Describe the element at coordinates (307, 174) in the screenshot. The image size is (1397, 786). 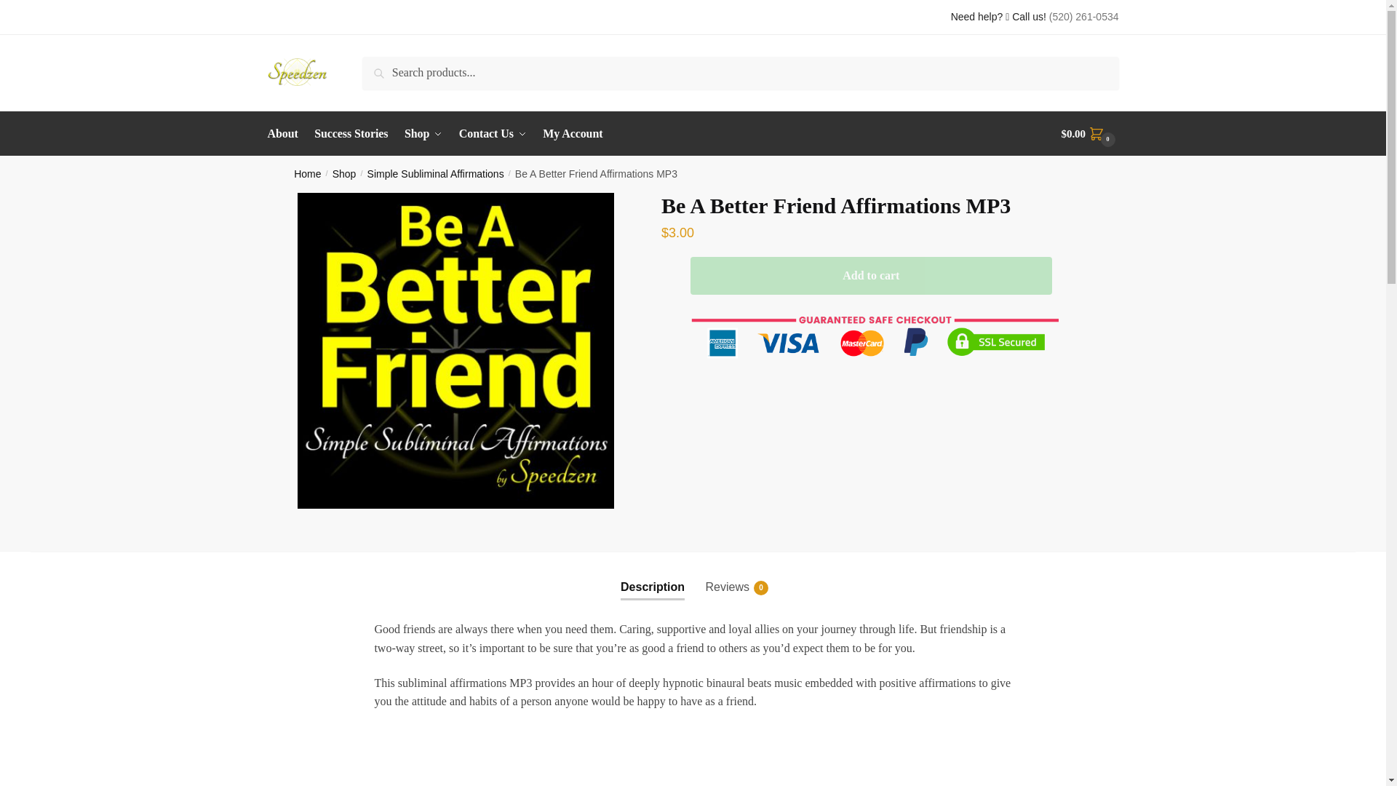
I see `Success Stories` at that location.